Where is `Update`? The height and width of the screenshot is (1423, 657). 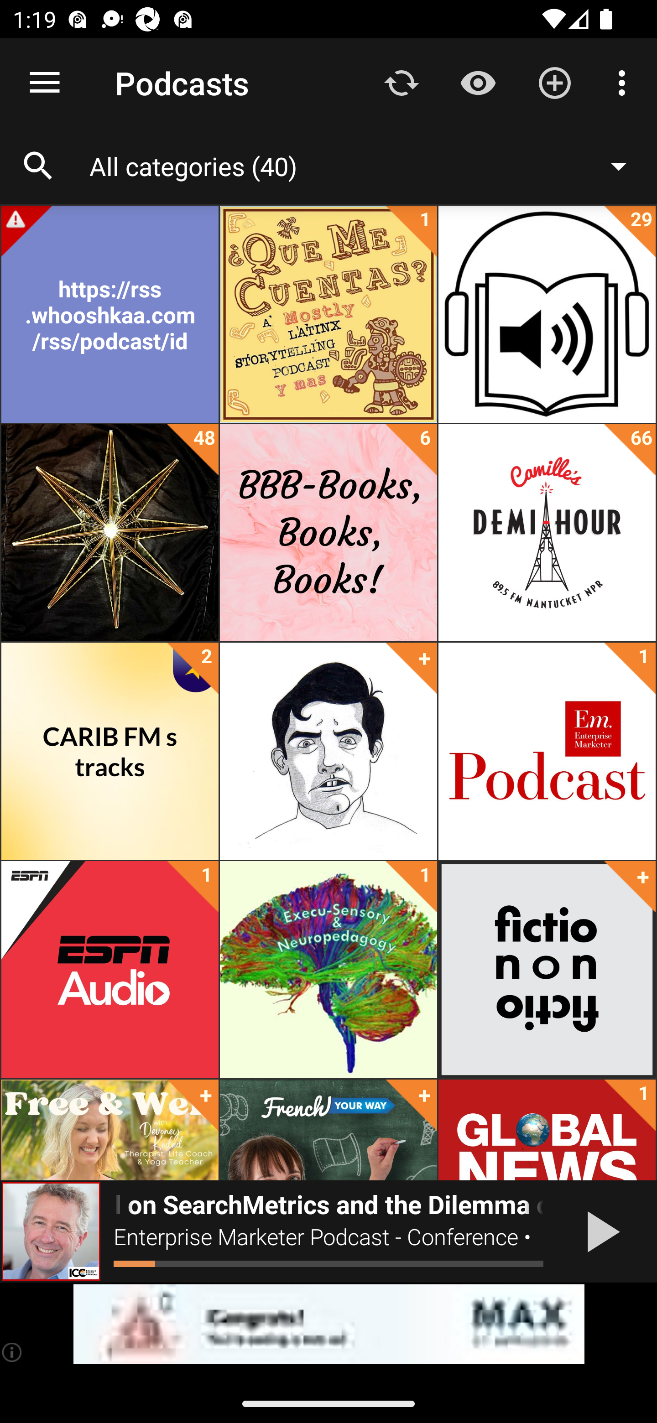 Update is located at coordinates (401, 82).